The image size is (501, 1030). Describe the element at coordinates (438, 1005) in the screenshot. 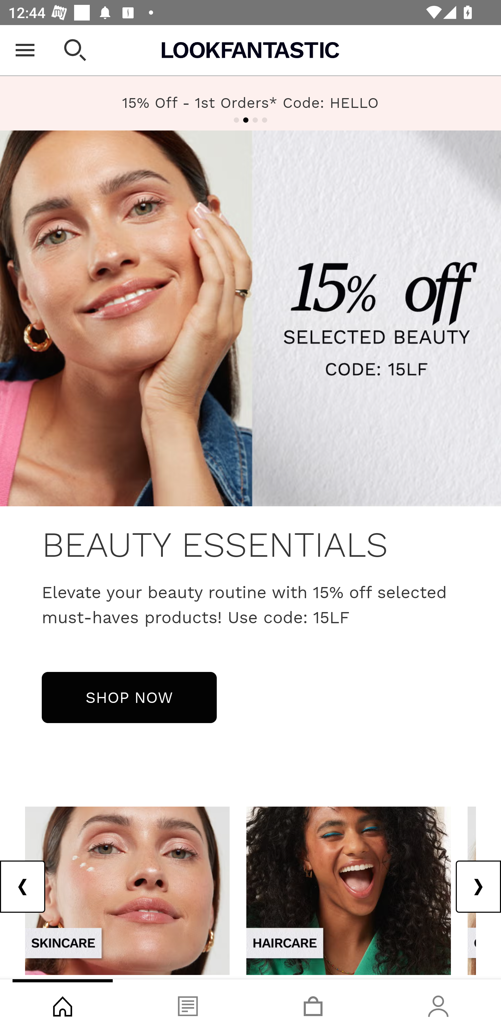

I see `Account, tab, 4 of 4` at that location.